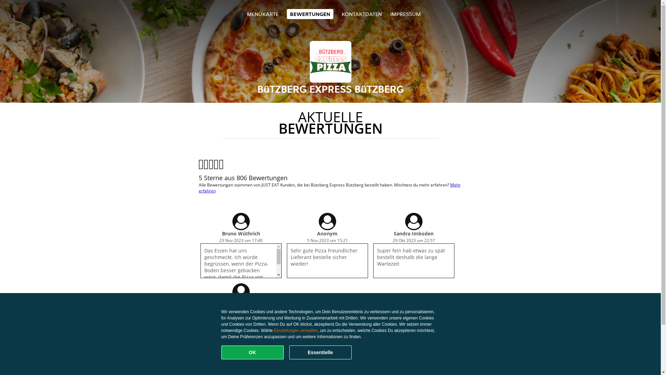 The height and width of the screenshot is (375, 666). Describe the element at coordinates (253, 352) in the screenshot. I see `OK` at that location.